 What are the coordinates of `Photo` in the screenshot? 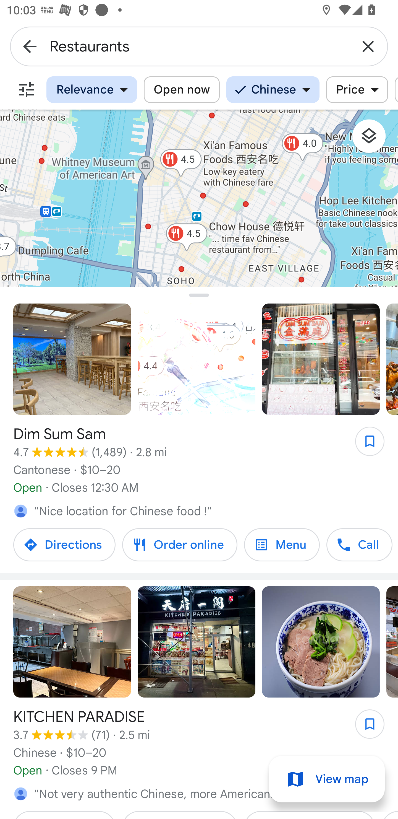 It's located at (72, 359).